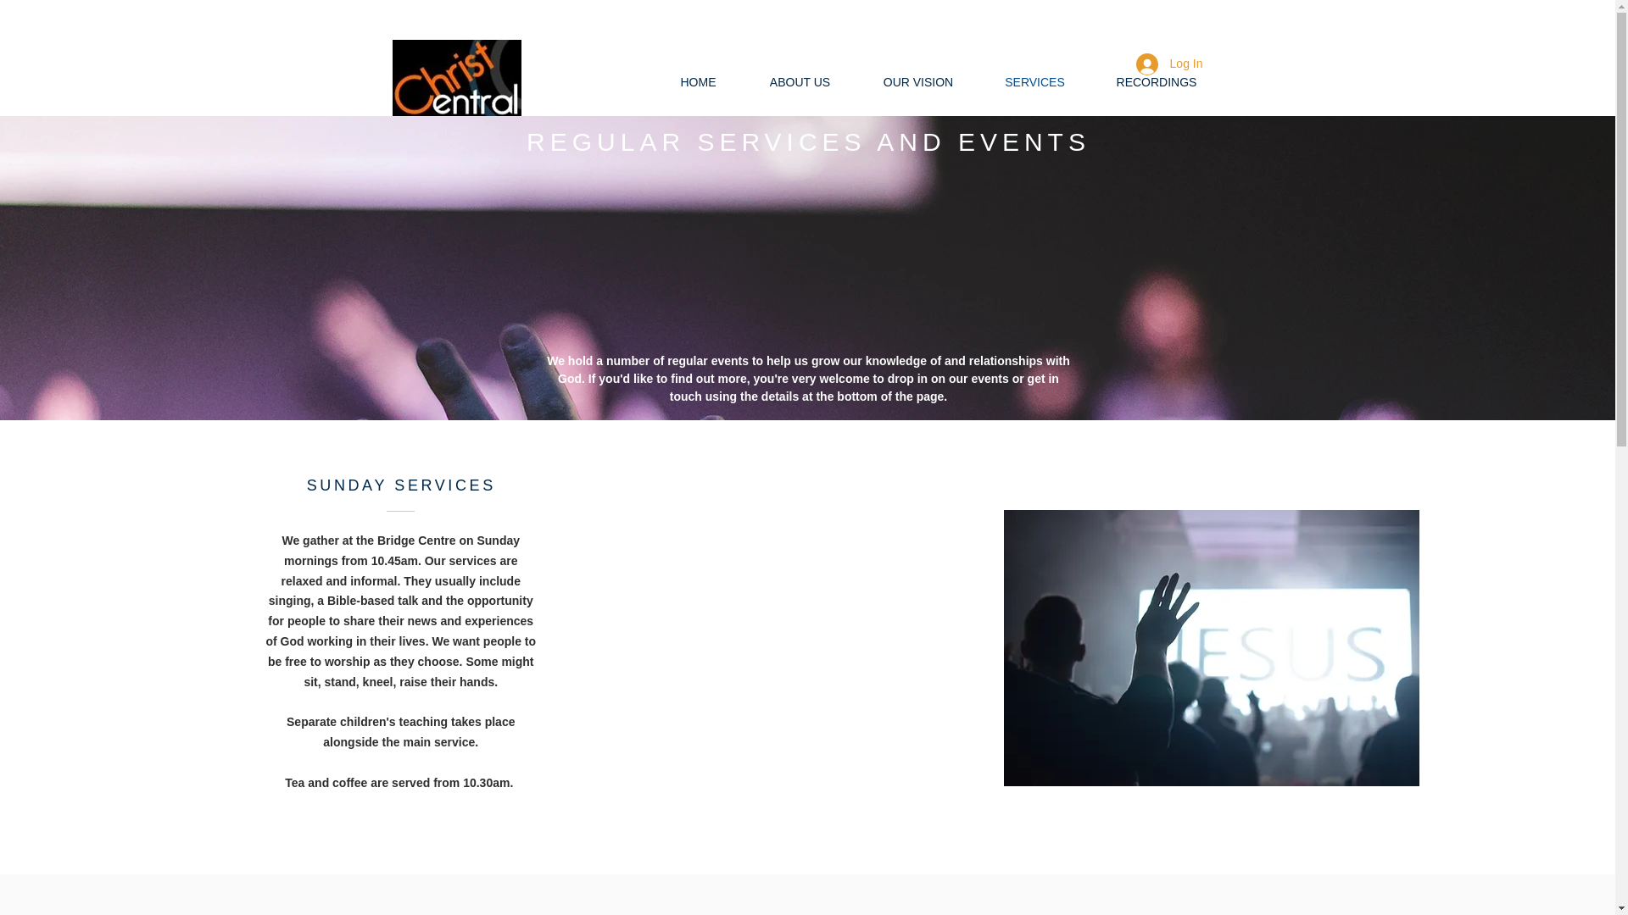  What do you see at coordinates (697, 83) in the screenshot?
I see `HOME` at bounding box center [697, 83].